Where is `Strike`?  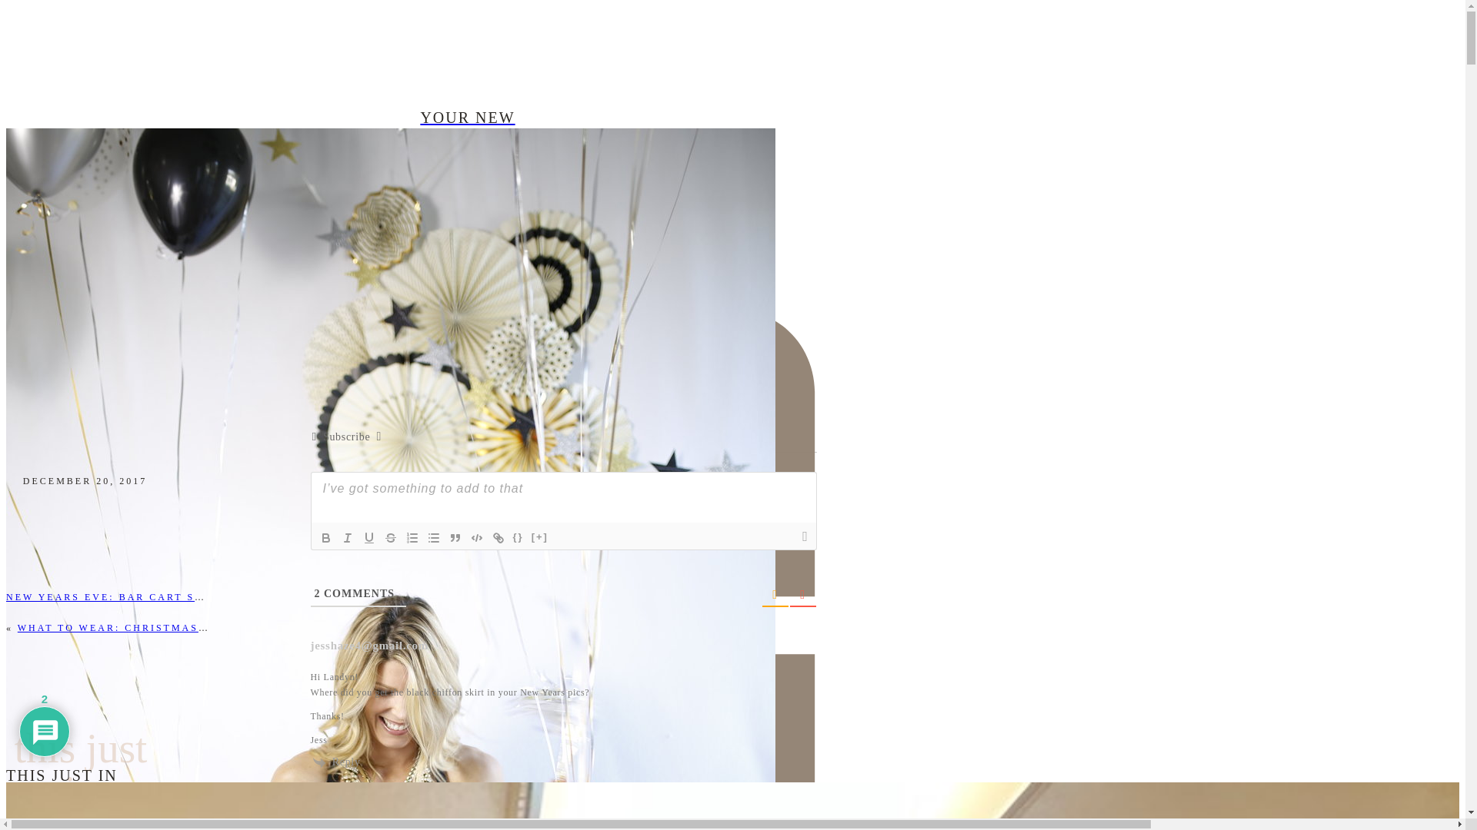 Strike is located at coordinates (391, 537).